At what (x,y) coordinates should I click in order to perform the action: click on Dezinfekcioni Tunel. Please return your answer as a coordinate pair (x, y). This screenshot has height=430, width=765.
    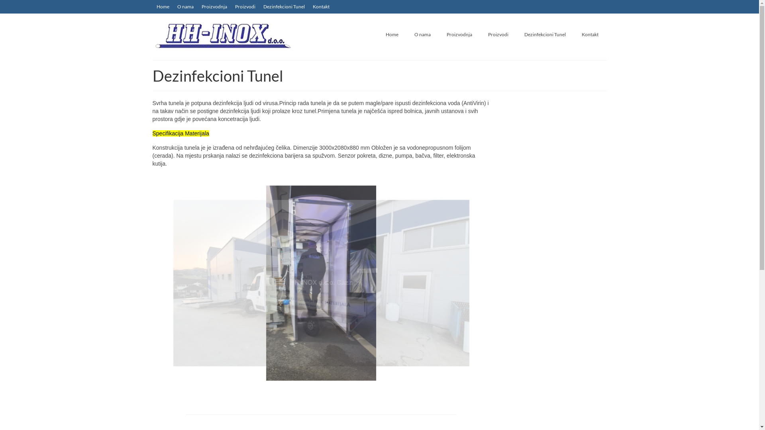
    Looking at the image, I should click on (284, 7).